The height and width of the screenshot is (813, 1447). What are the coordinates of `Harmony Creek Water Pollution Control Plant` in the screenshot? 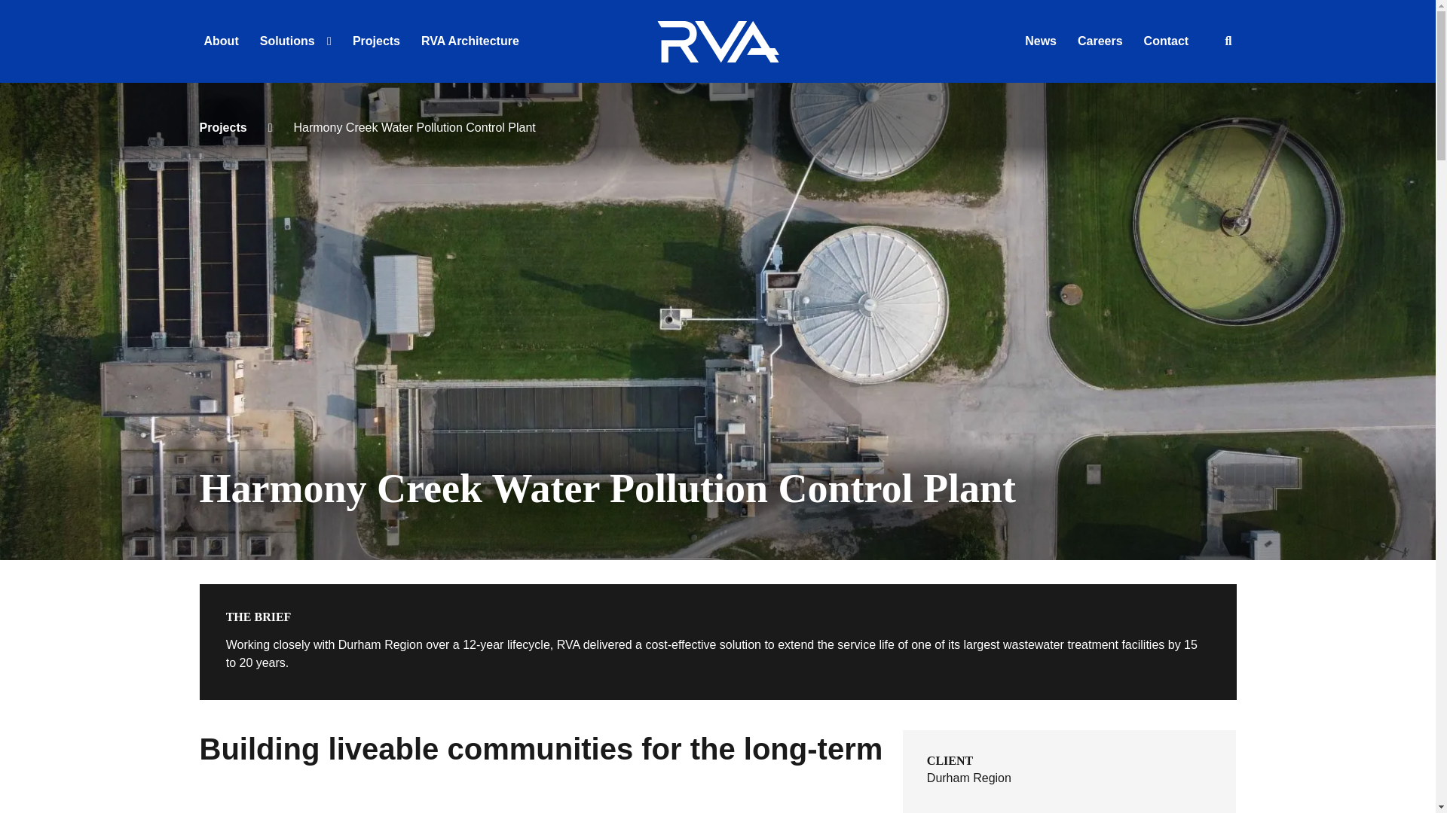 It's located at (541, 798).